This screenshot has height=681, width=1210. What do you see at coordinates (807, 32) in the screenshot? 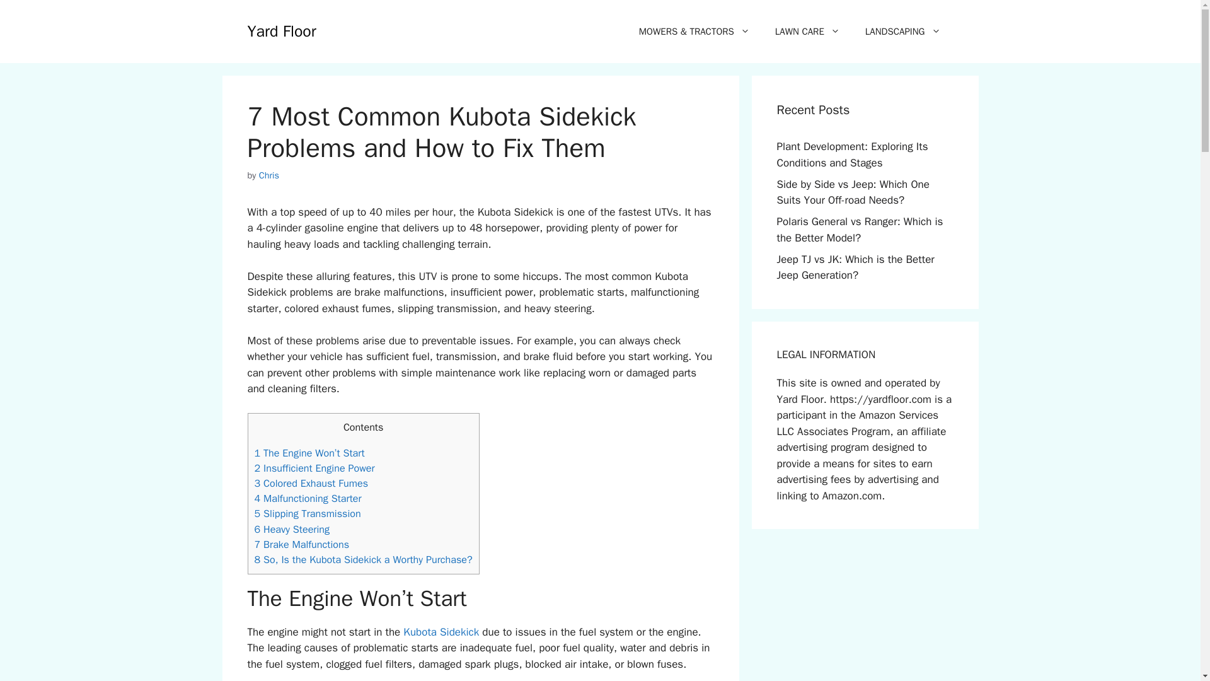
I see `LAWN CARE` at bounding box center [807, 32].